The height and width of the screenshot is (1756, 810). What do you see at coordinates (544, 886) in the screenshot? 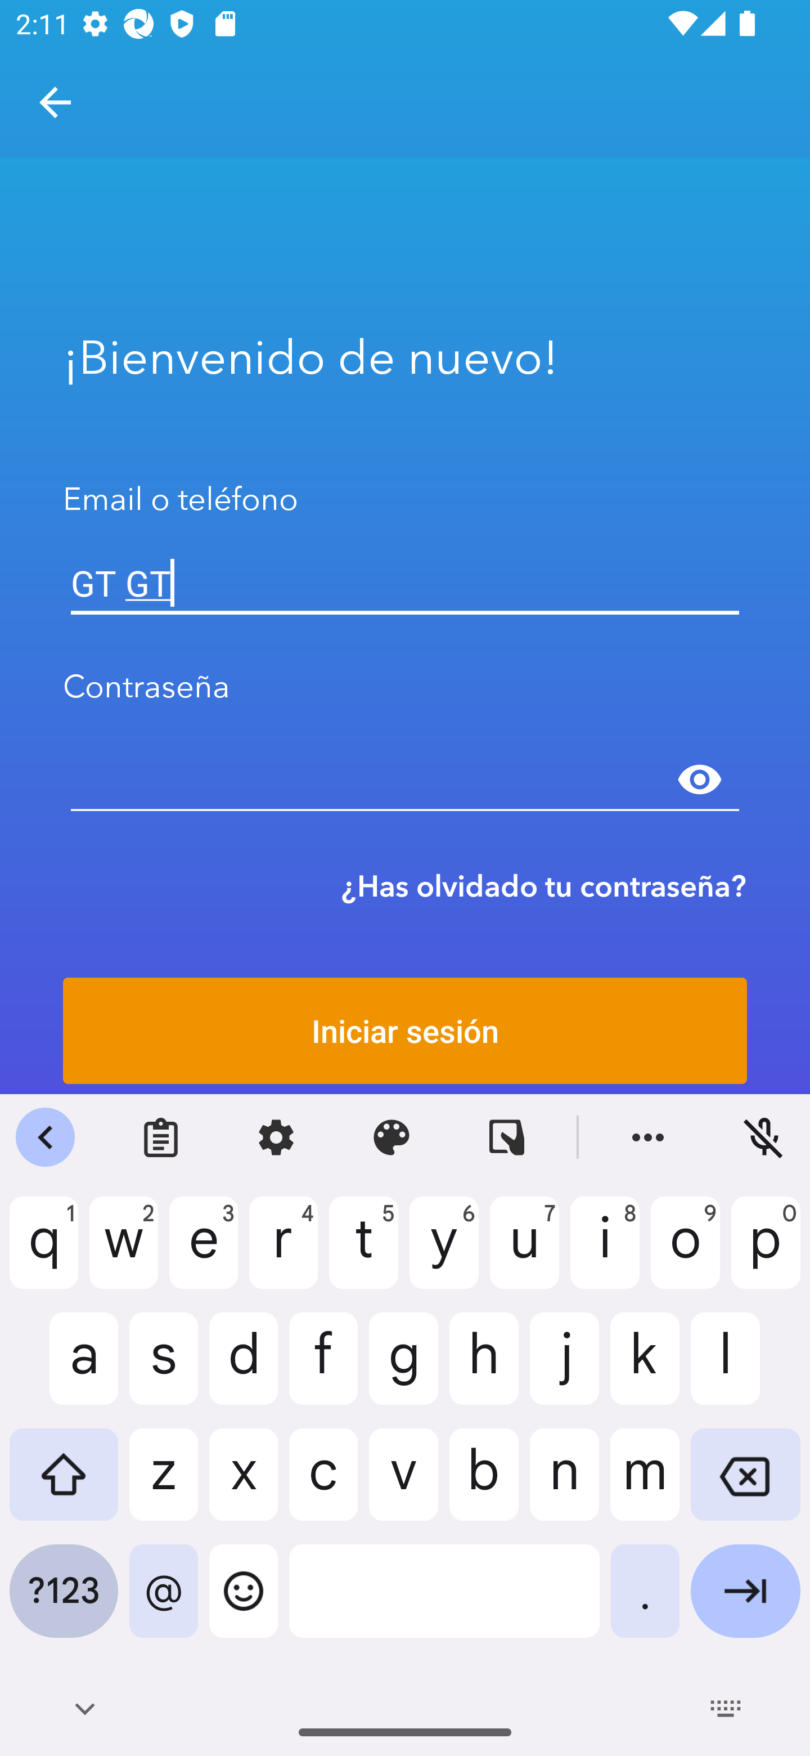
I see `¿Has olvidado tu contraseña?` at bounding box center [544, 886].